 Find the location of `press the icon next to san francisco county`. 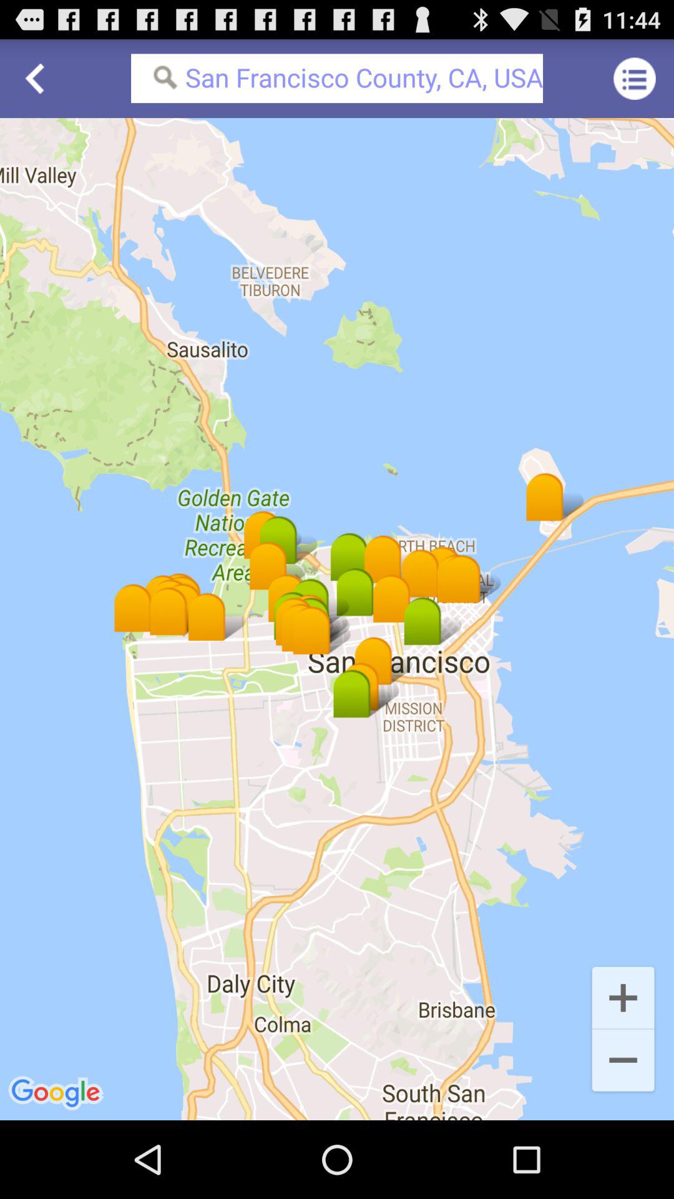

press the icon next to san francisco county is located at coordinates (634, 79).